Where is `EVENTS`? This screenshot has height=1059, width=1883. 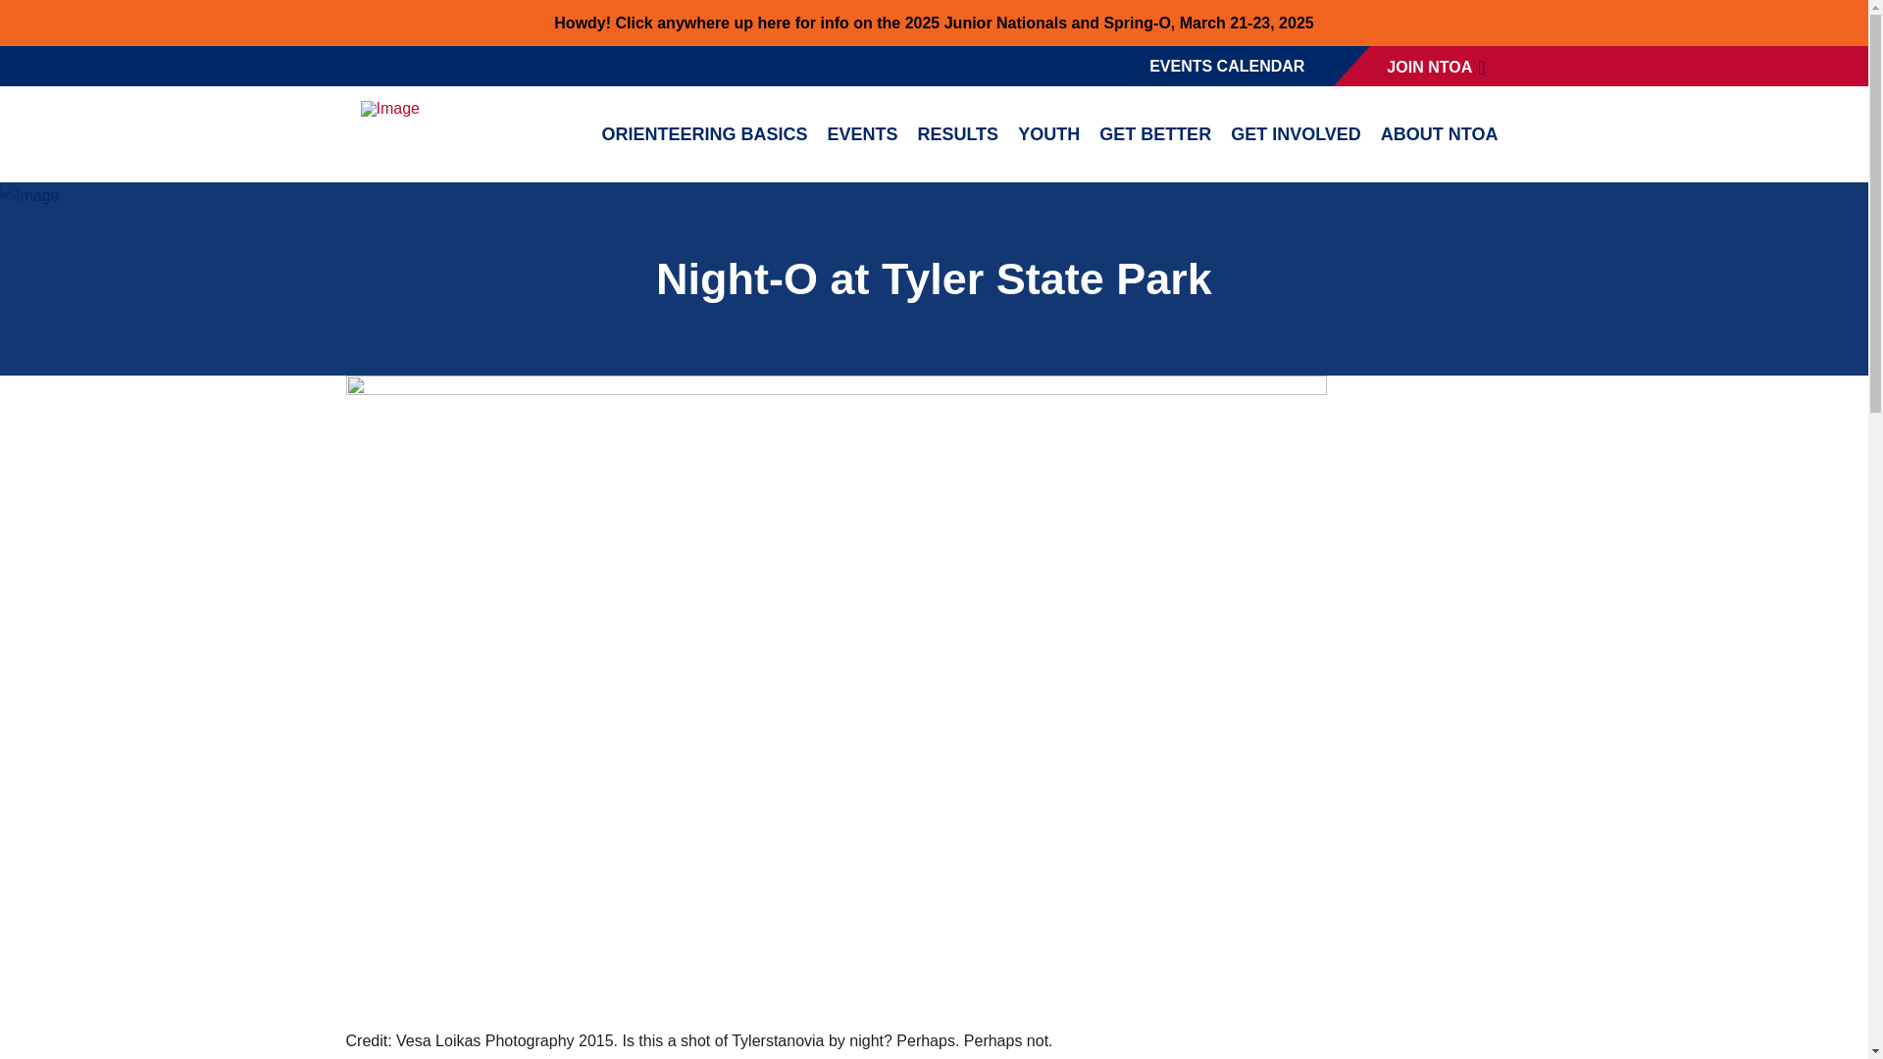 EVENTS is located at coordinates (862, 133).